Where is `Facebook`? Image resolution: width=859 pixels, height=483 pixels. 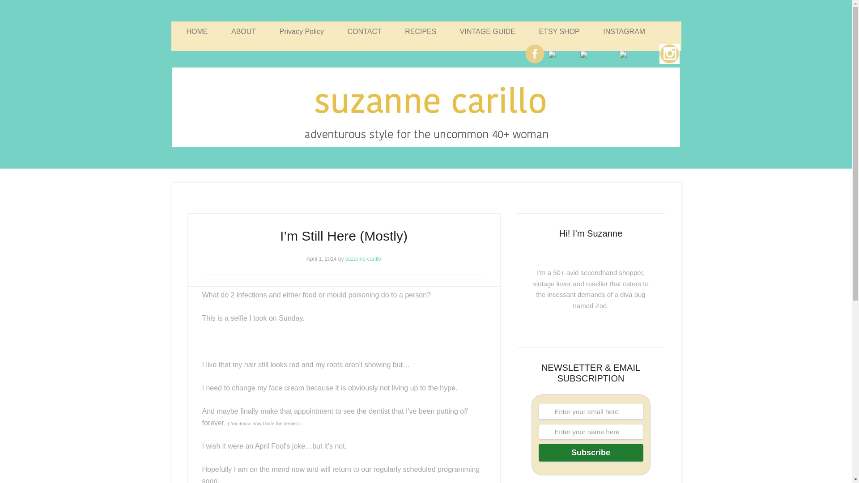
Facebook is located at coordinates (535, 63).